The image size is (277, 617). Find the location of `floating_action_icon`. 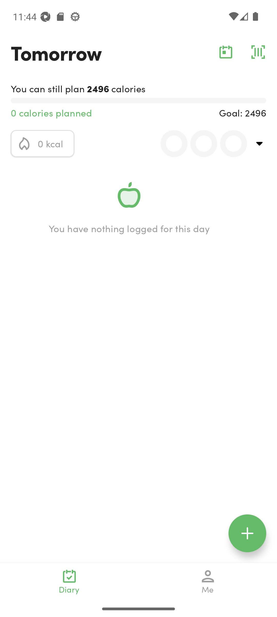

floating_action_icon is located at coordinates (247, 533).